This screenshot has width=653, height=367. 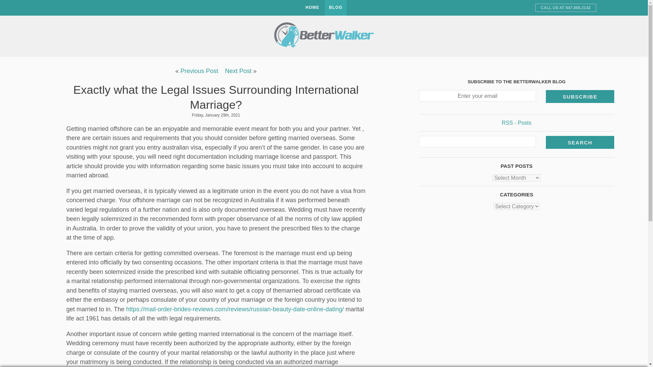 What do you see at coordinates (312, 8) in the screenshot?
I see `HOME` at bounding box center [312, 8].